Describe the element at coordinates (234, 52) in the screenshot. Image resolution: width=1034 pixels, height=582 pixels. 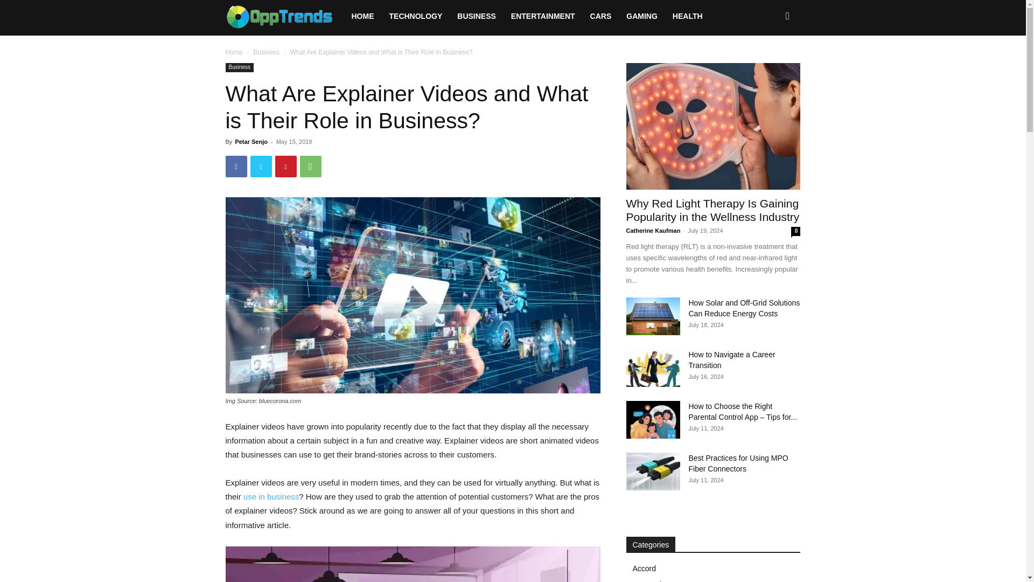
I see `Home` at that location.